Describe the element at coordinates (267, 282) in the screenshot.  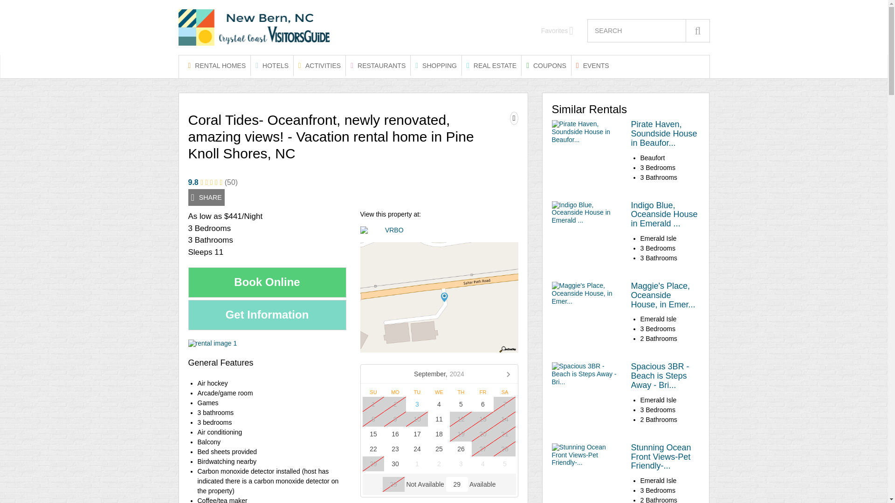
I see `Book Online` at that location.